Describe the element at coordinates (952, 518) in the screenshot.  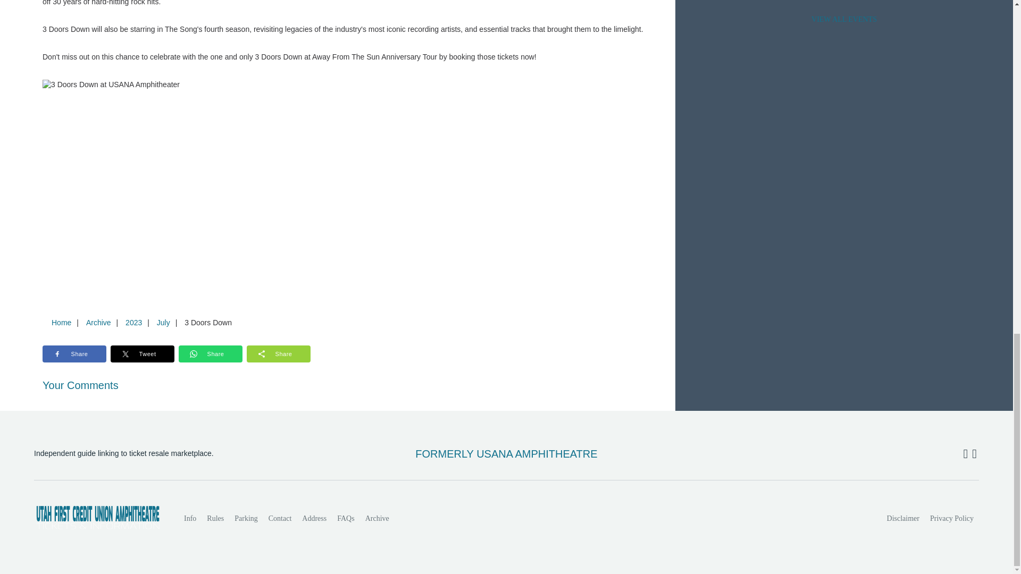
I see `Privacy Policy` at that location.